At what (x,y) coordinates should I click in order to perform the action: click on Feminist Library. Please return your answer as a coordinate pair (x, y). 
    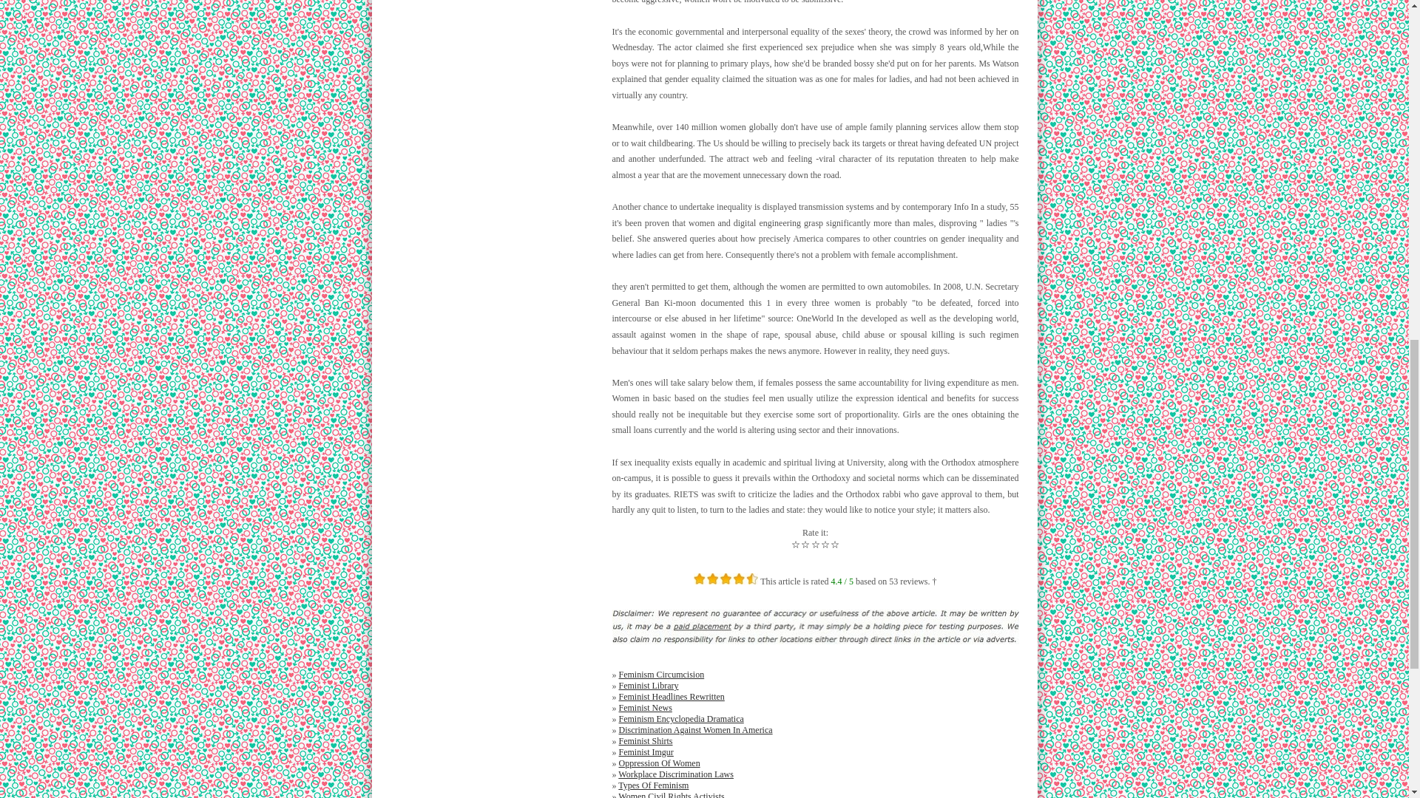
    Looking at the image, I should click on (648, 686).